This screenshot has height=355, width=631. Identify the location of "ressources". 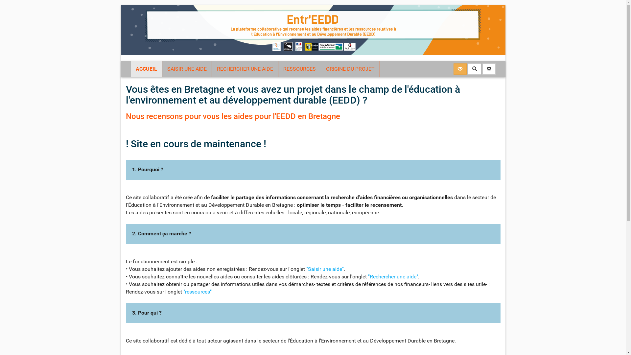
(198, 292).